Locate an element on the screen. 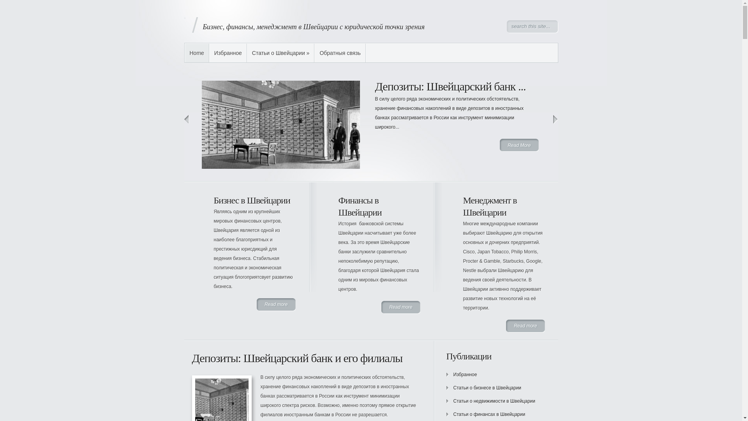  Read more is located at coordinates (525, 326).